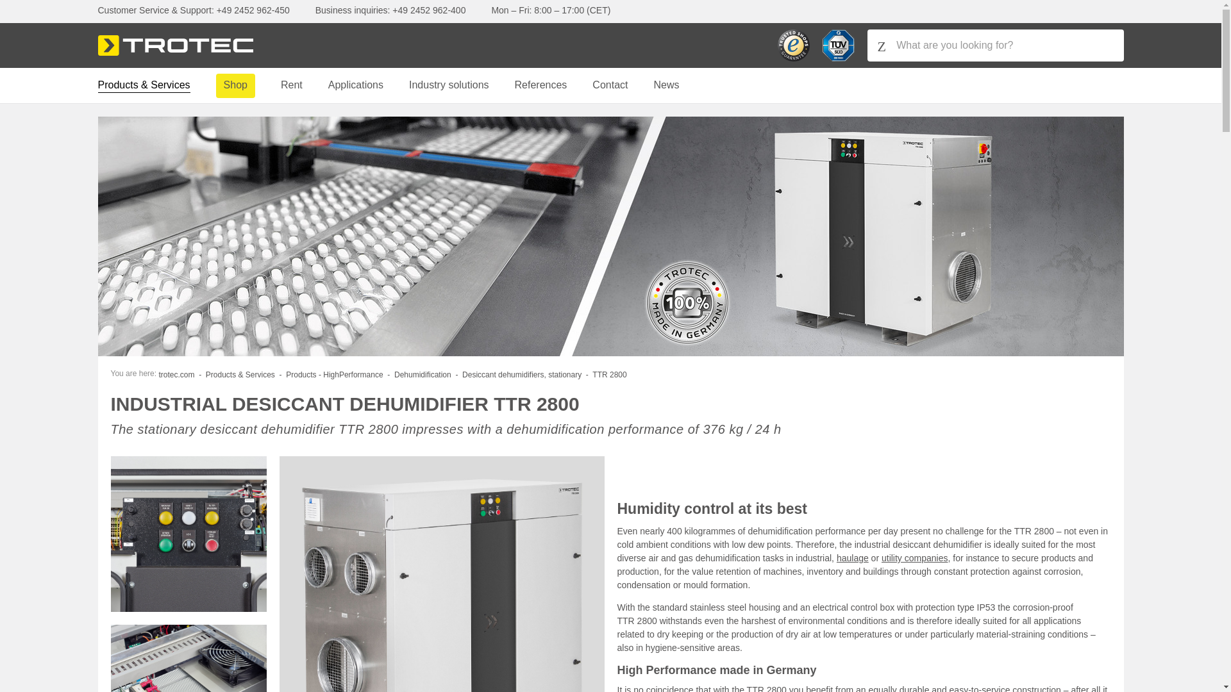  What do you see at coordinates (291, 85) in the screenshot?
I see `Rent` at bounding box center [291, 85].